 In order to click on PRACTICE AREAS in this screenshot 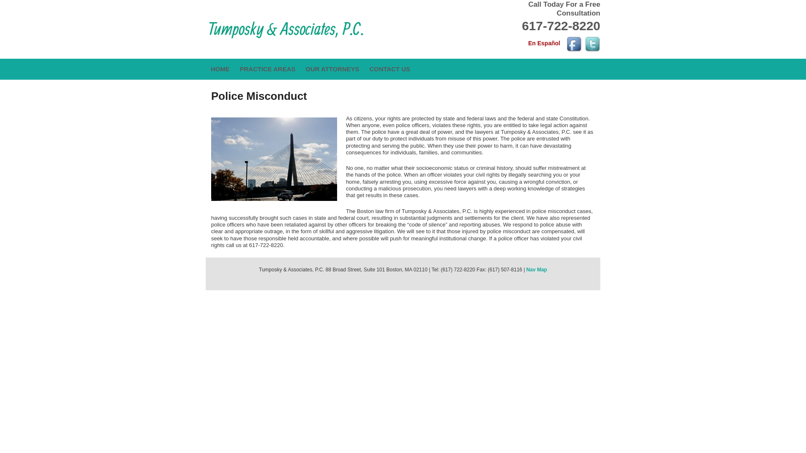, I will do `click(267, 69)`.